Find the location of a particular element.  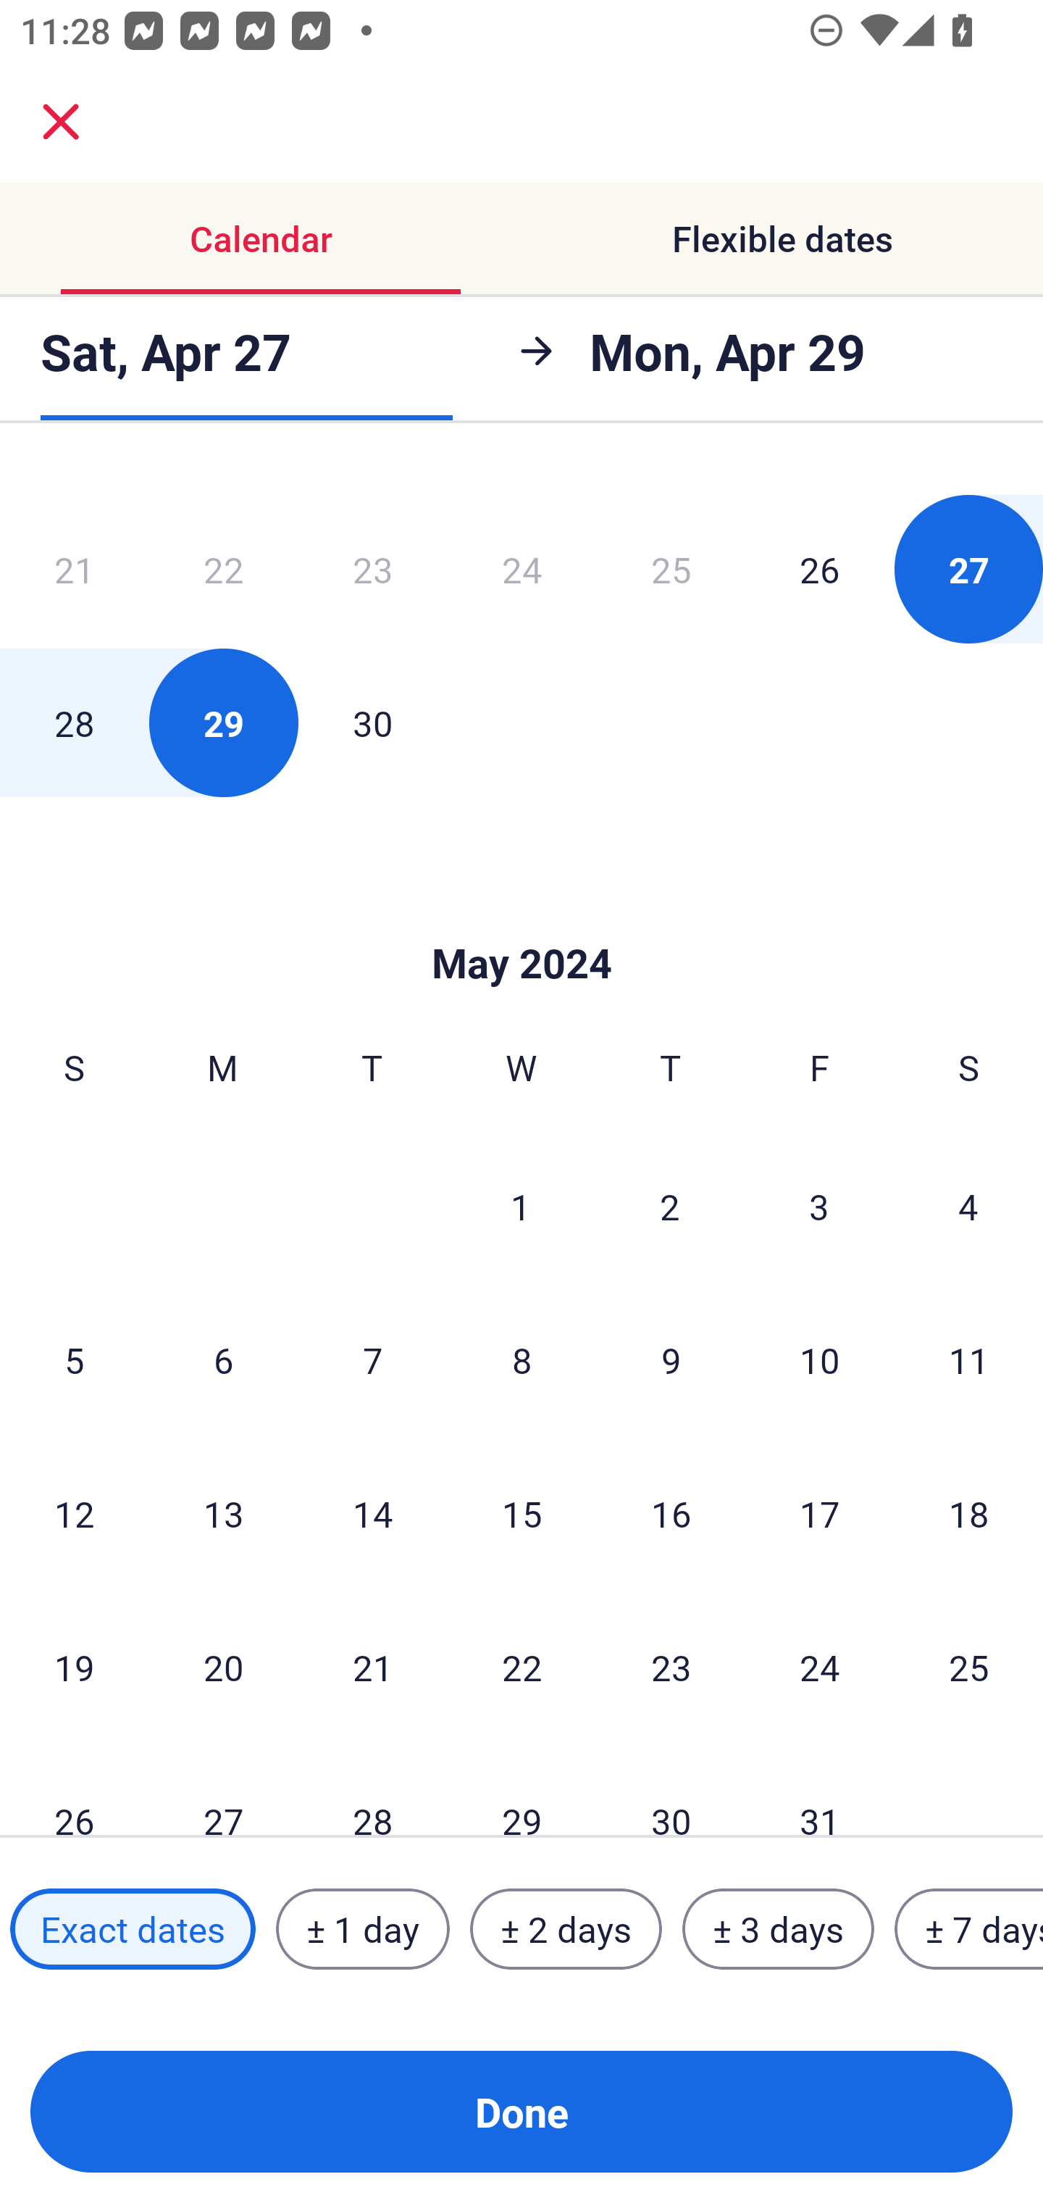

16 Thursday, May 16, 2024 is located at coordinates (671, 1513).